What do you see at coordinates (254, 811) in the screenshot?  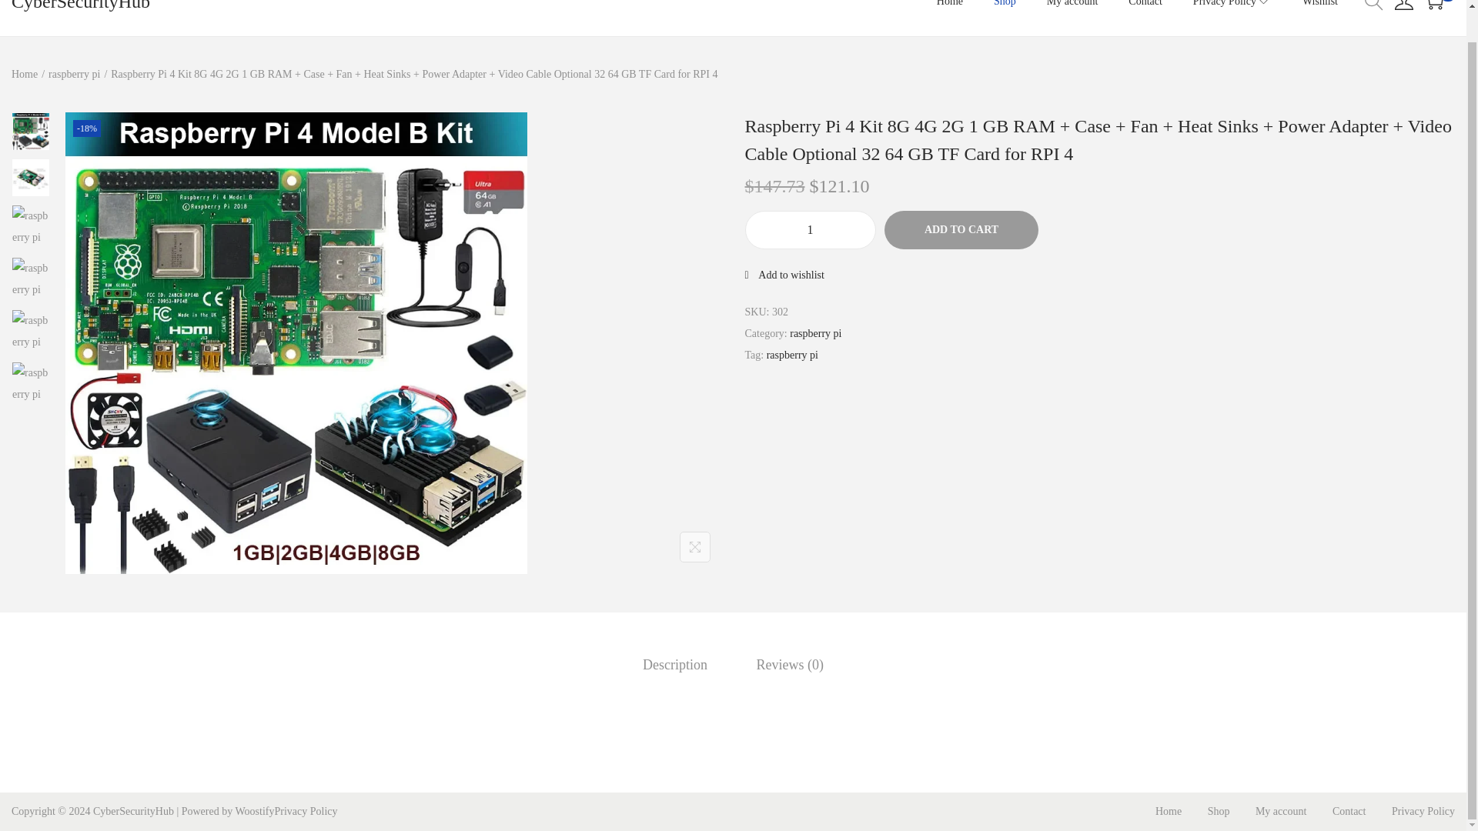 I see `Woostify` at bounding box center [254, 811].